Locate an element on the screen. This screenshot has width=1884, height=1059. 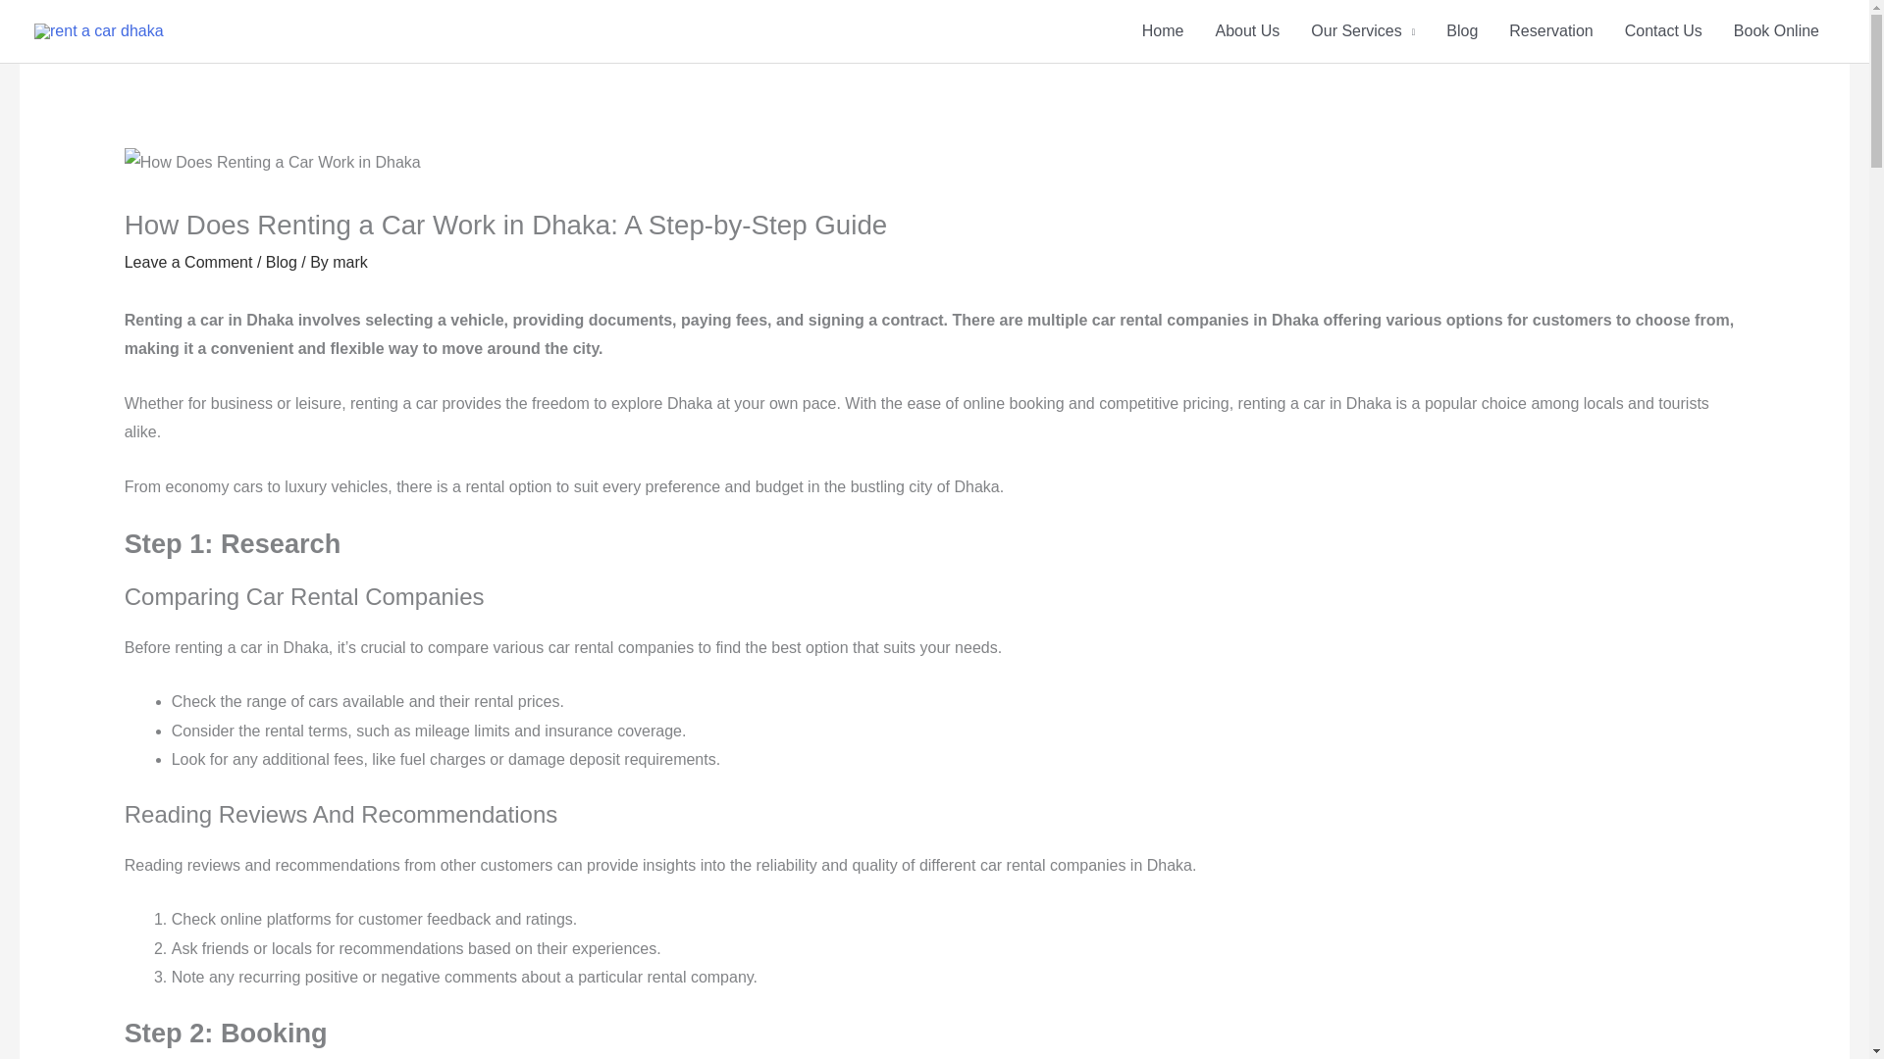
About Us is located at coordinates (1246, 31).